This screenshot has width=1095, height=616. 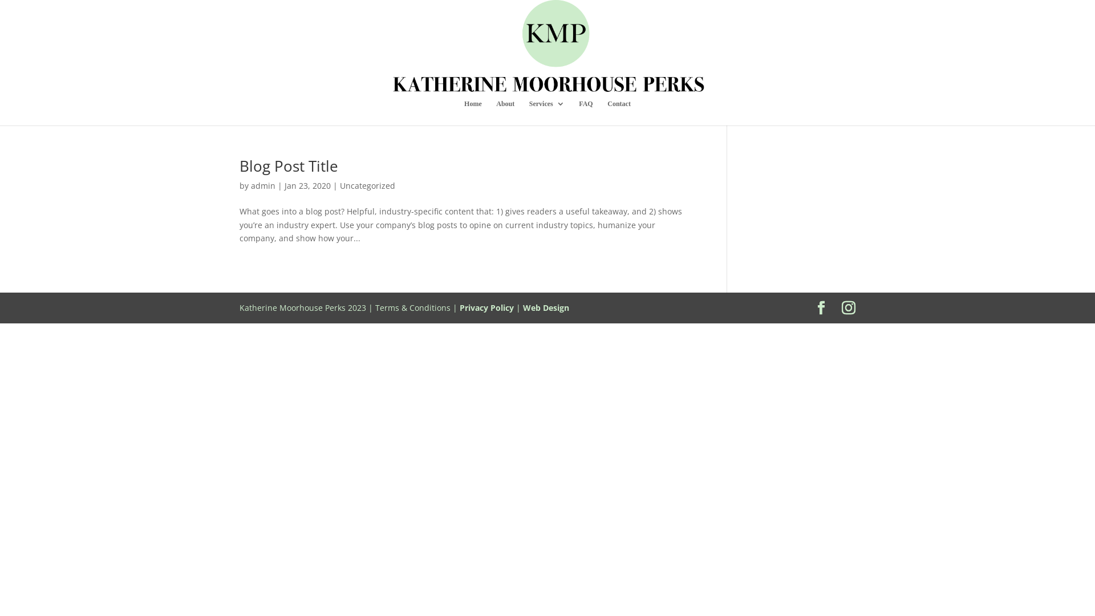 What do you see at coordinates (505, 113) in the screenshot?
I see `About` at bounding box center [505, 113].